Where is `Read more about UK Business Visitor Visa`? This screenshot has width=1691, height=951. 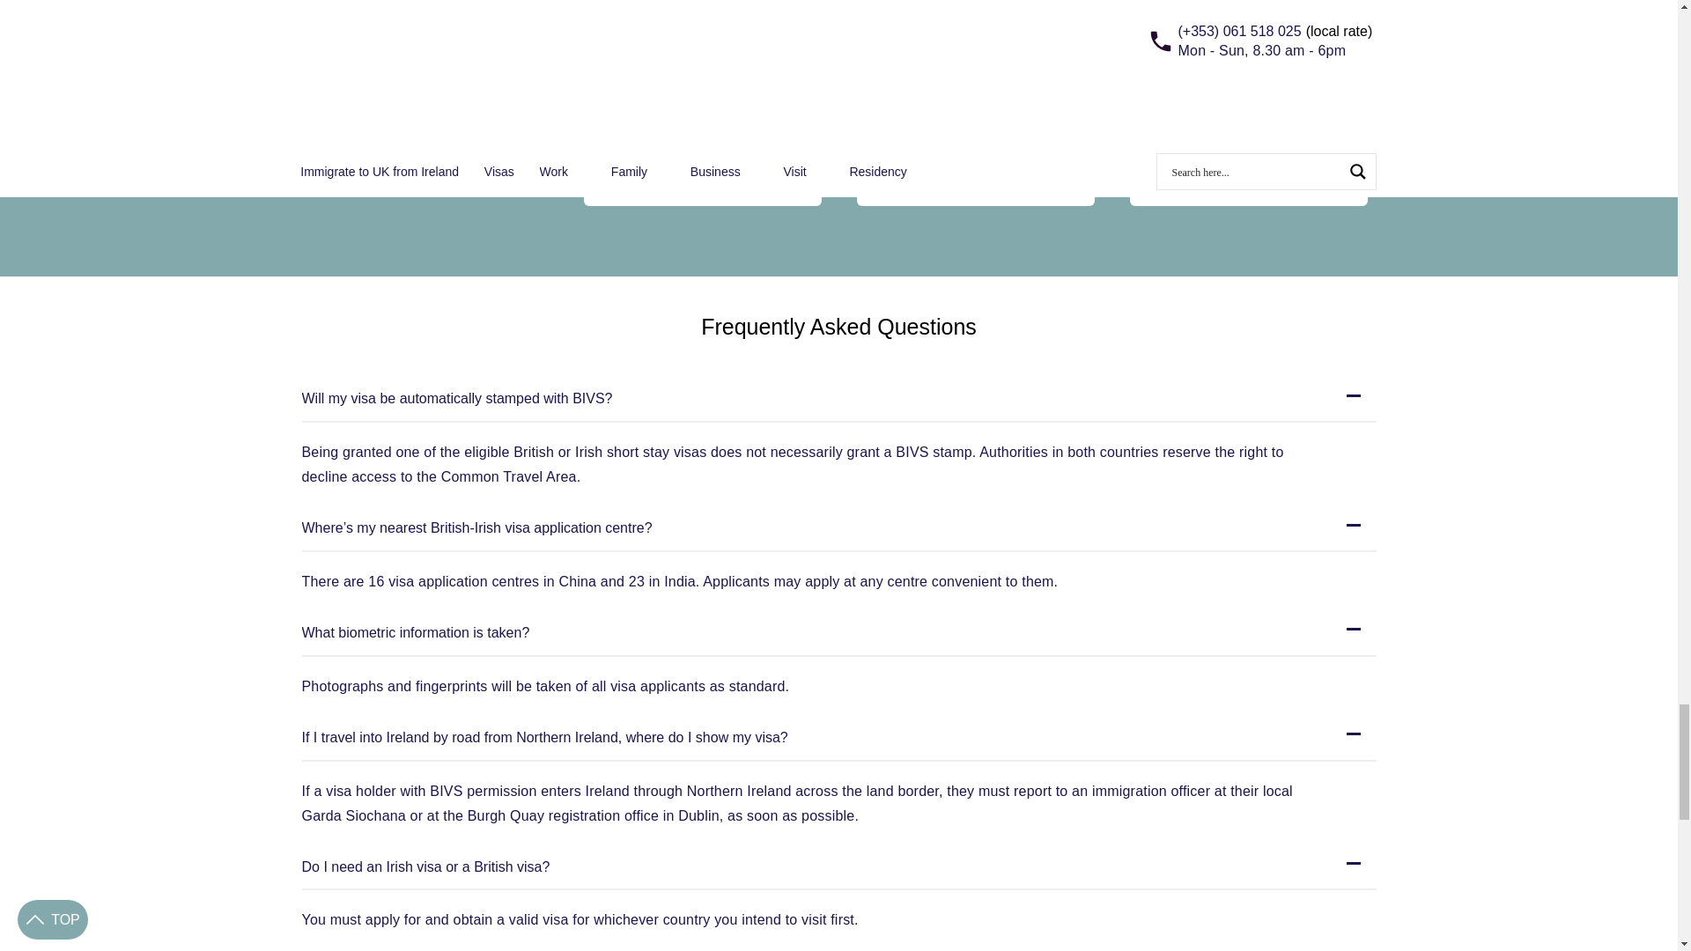 Read more about UK Business Visitor Visa is located at coordinates (702, 160).